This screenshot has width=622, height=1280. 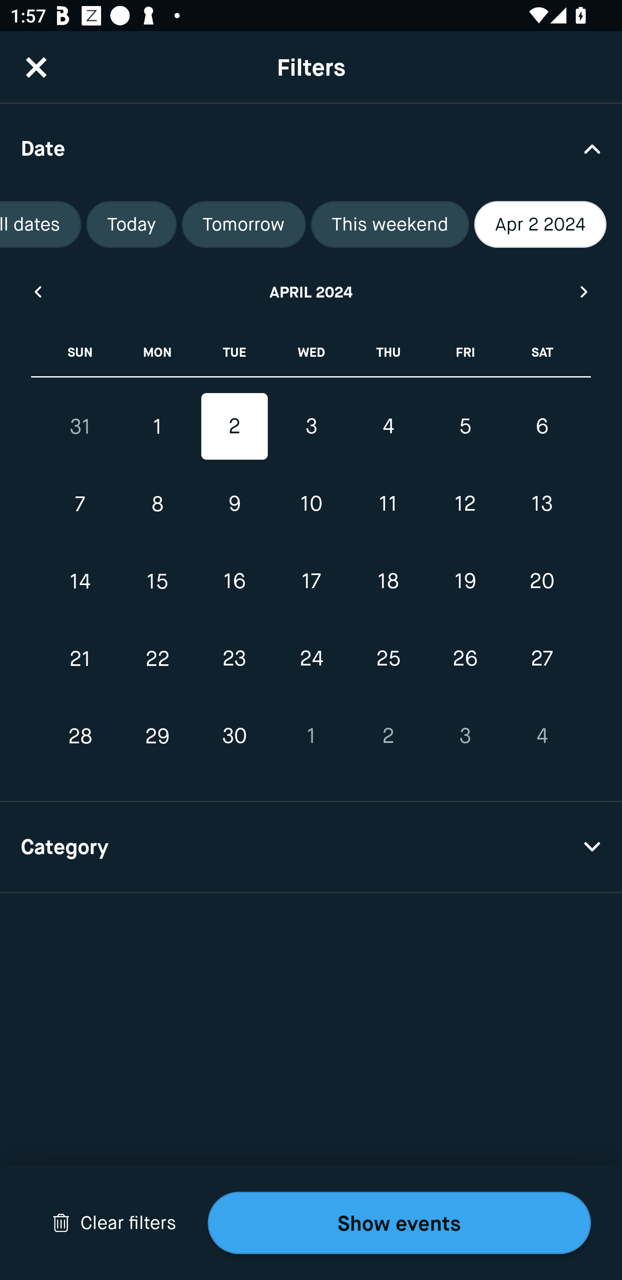 I want to click on 23, so click(x=234, y=658).